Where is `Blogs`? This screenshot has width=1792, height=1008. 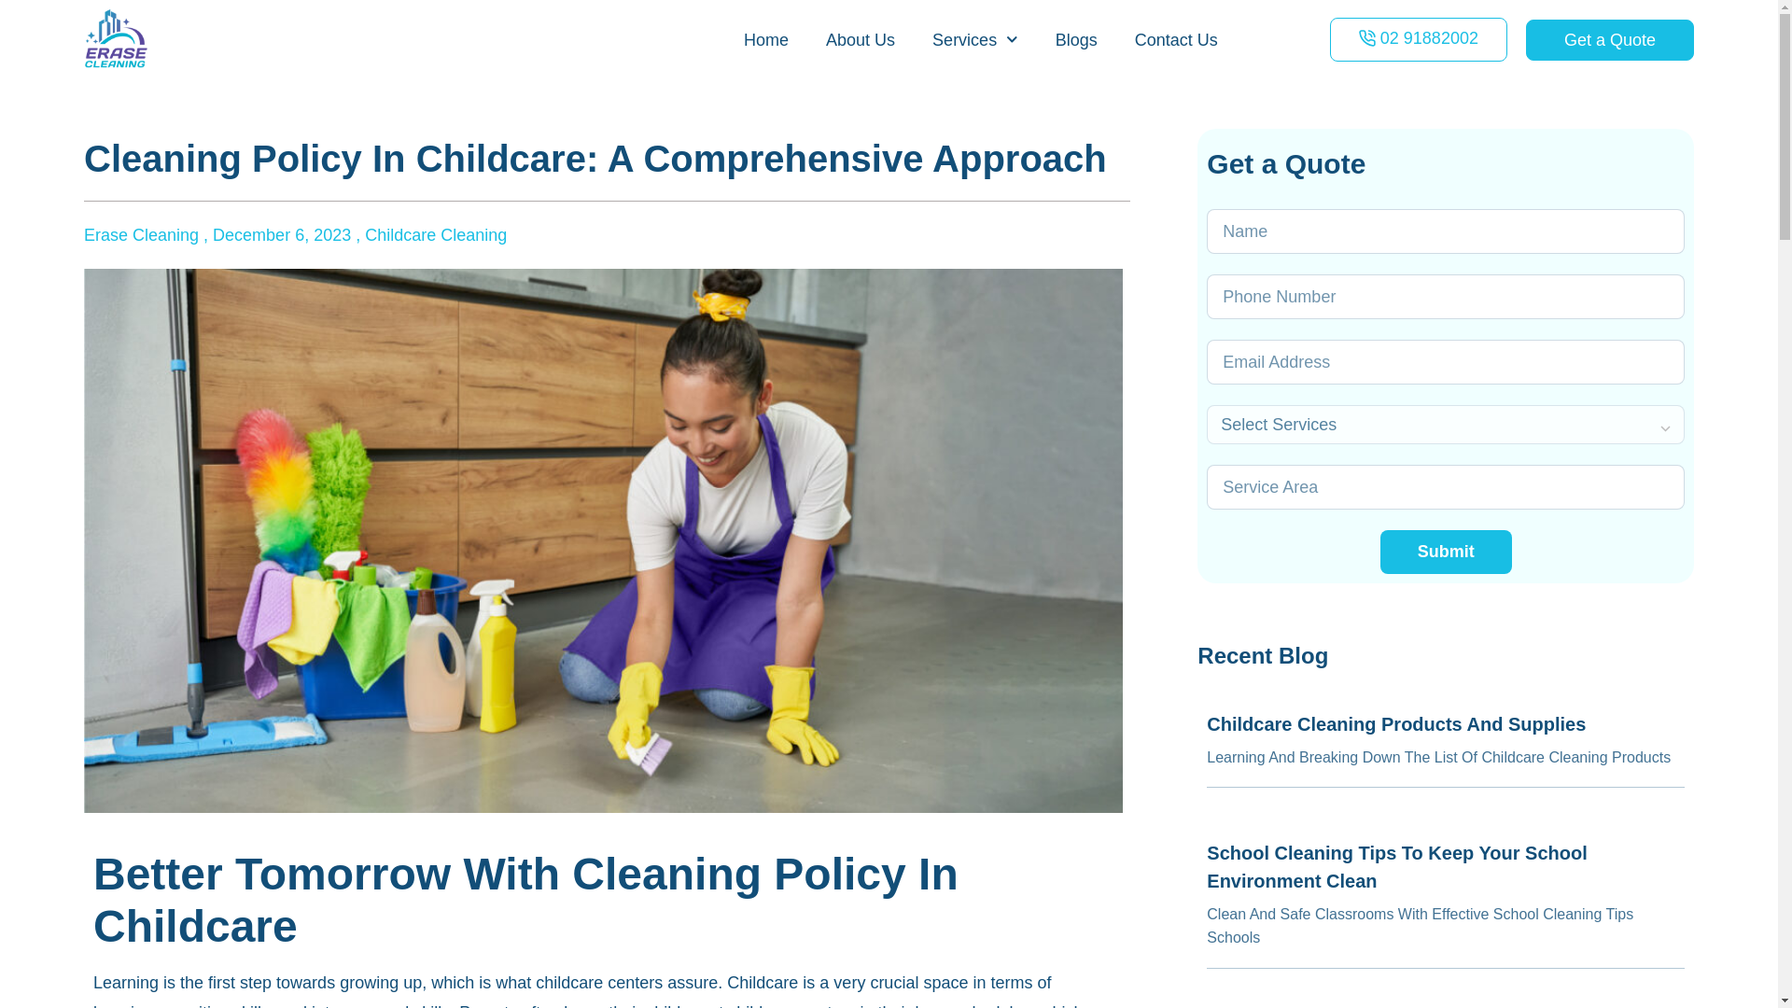 Blogs is located at coordinates (1077, 39).